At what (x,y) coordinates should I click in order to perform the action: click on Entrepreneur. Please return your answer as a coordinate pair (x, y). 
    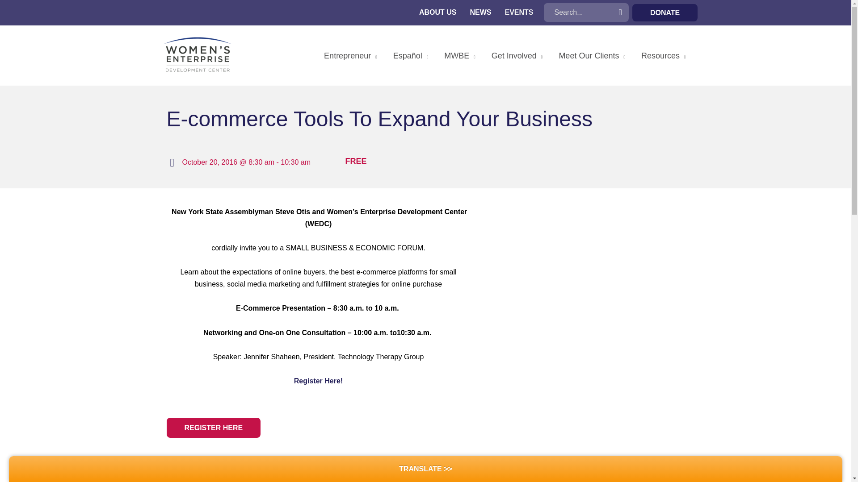
    Looking at the image, I should click on (350, 55).